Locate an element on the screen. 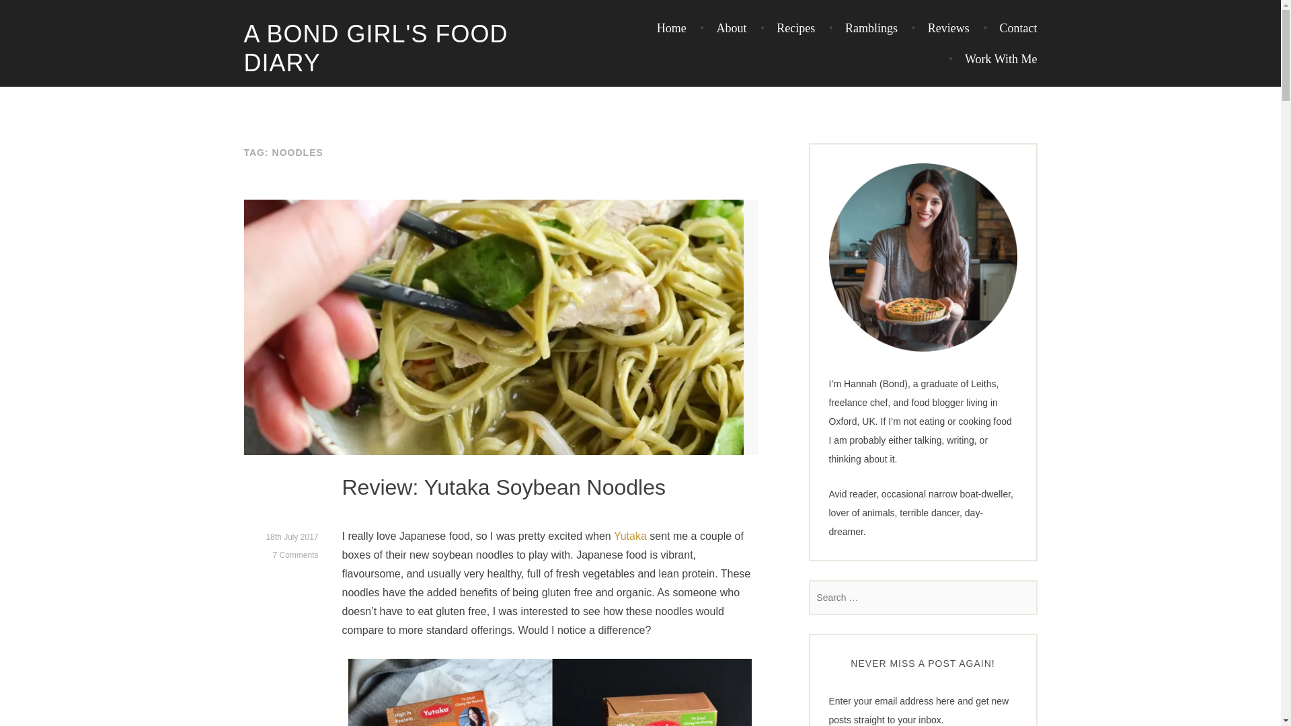  Recipes is located at coordinates (787, 28).